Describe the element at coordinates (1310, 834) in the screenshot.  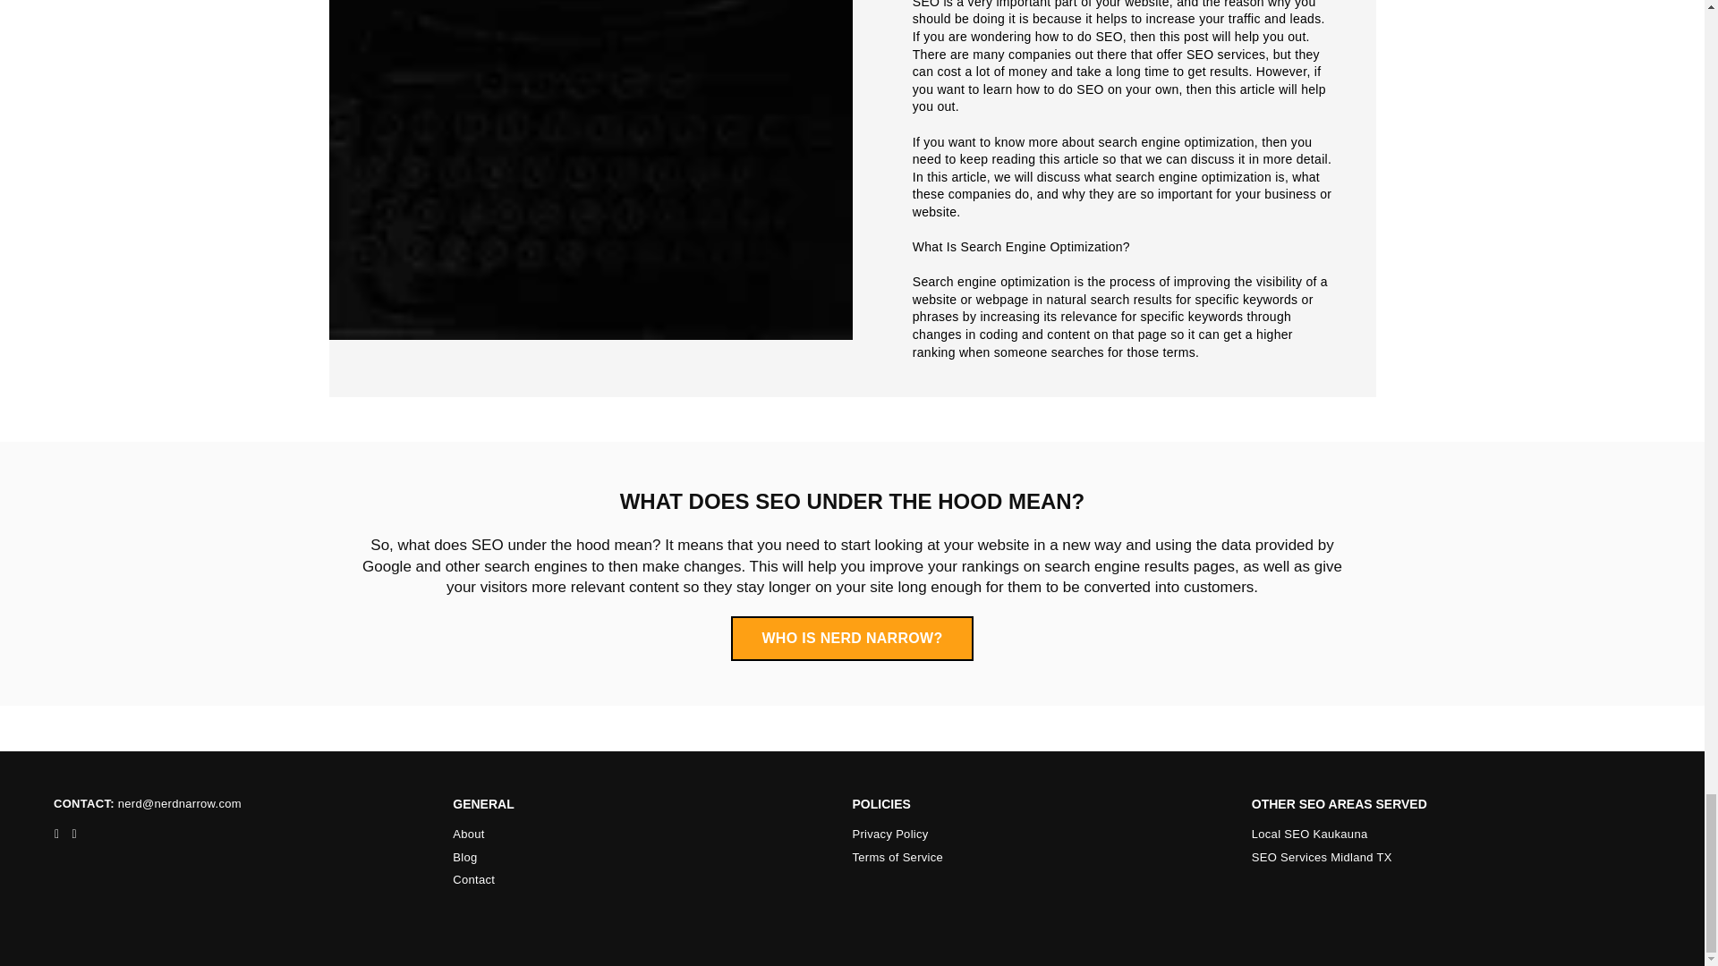
I see `Local SEO Kaukauna` at that location.